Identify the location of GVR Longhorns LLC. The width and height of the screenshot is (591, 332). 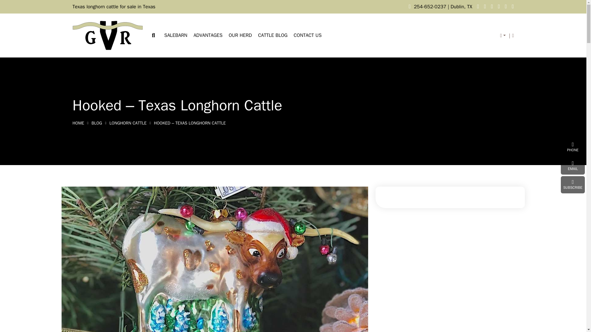
(108, 35).